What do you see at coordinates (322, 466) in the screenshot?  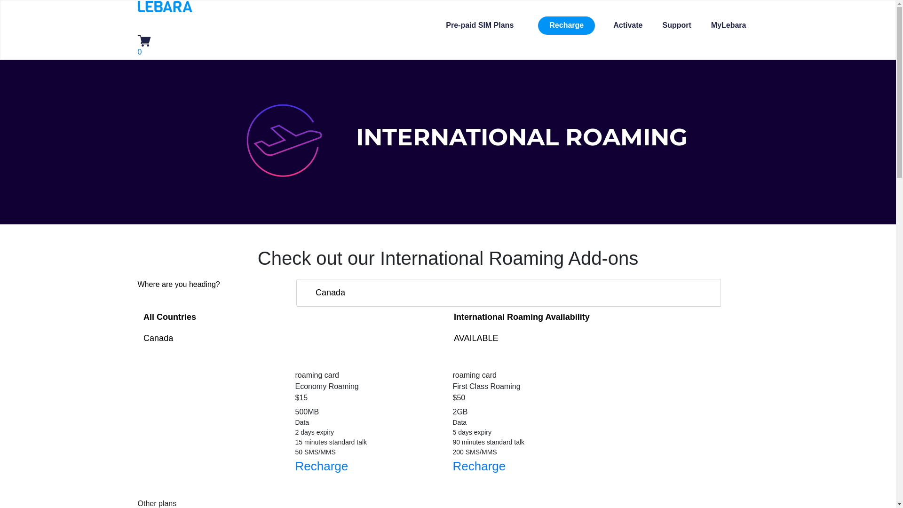 I see `Recharge` at bounding box center [322, 466].